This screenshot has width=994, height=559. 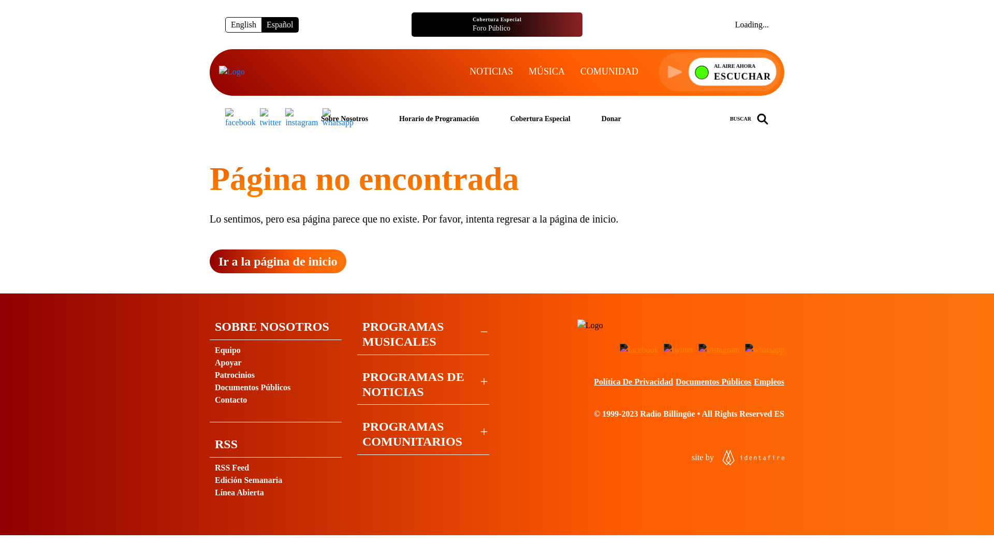 What do you see at coordinates (491, 71) in the screenshot?
I see `NOTICIAS` at bounding box center [491, 71].